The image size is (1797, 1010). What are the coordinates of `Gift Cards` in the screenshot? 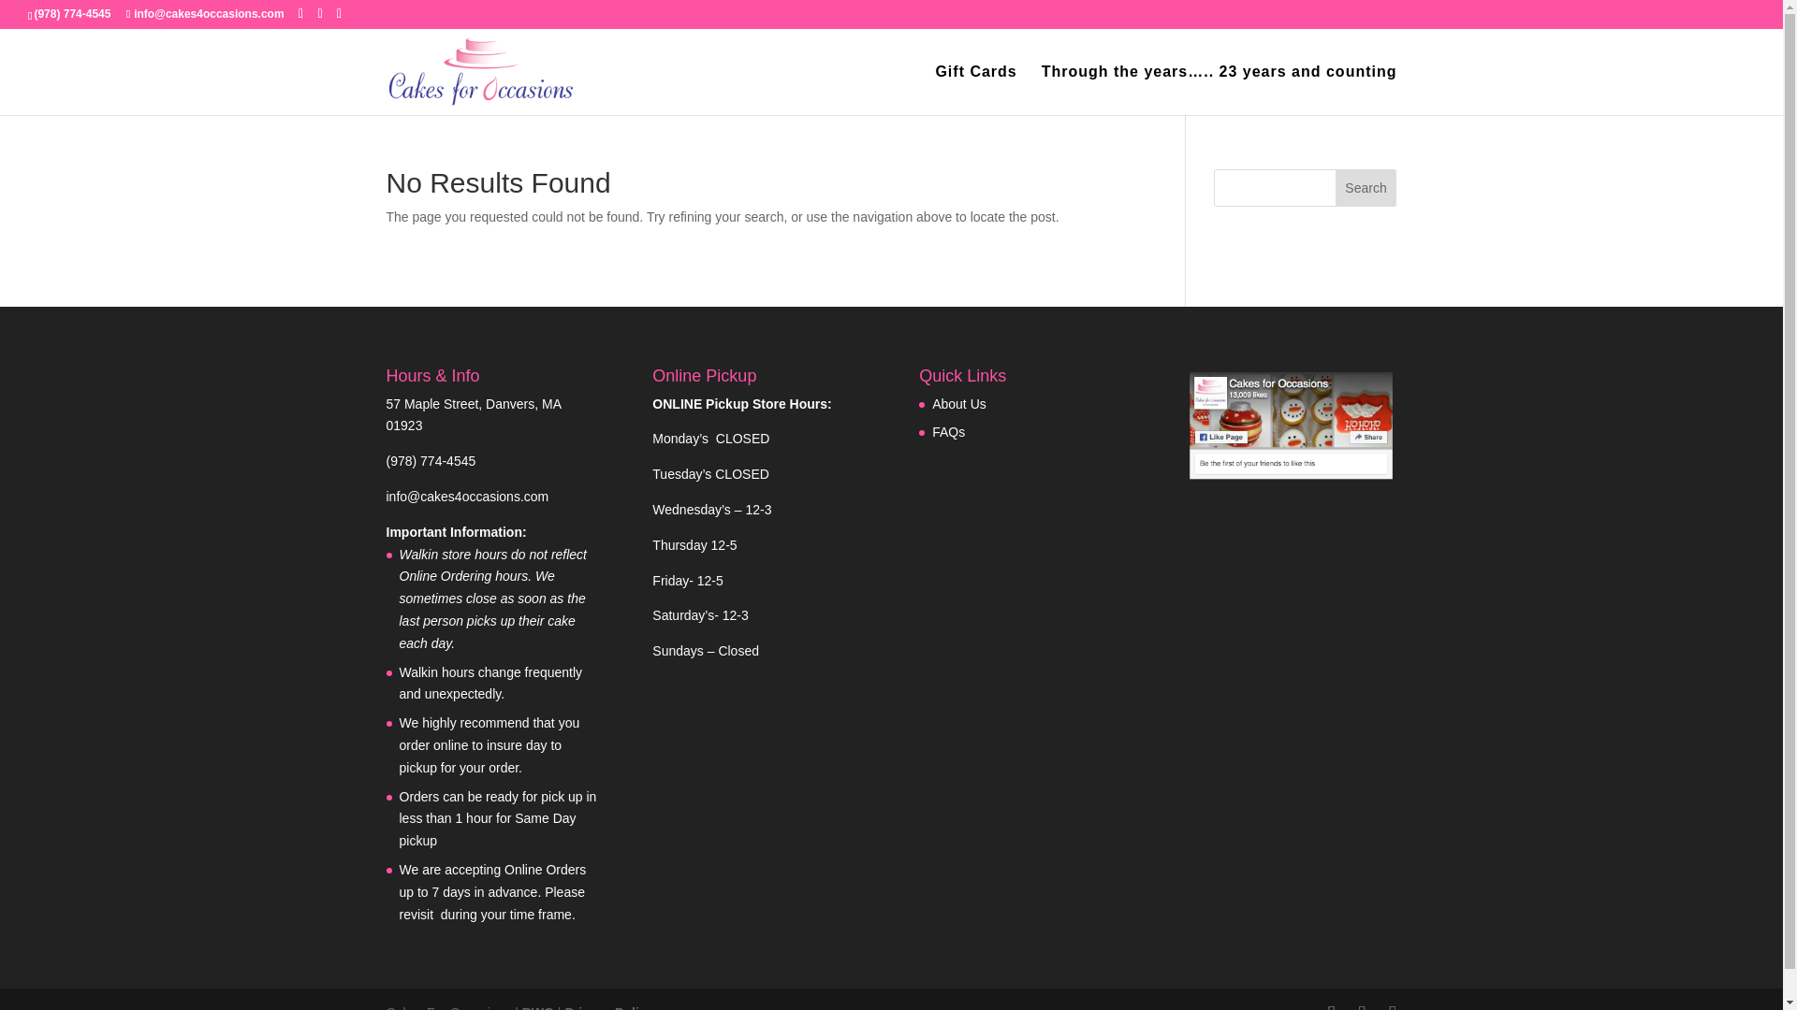 It's located at (975, 90).